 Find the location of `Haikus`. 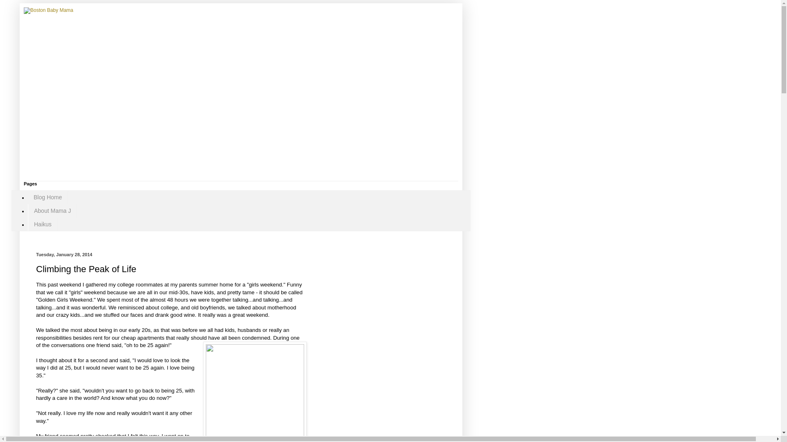

Haikus is located at coordinates (43, 224).